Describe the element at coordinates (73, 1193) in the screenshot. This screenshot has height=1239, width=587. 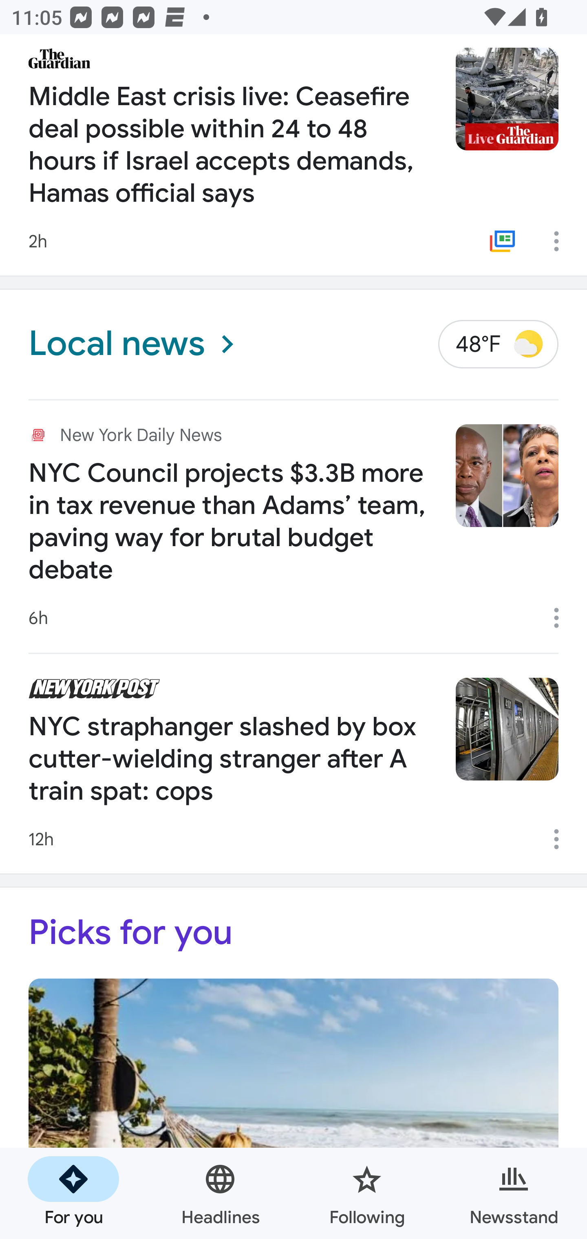
I see `For you` at that location.